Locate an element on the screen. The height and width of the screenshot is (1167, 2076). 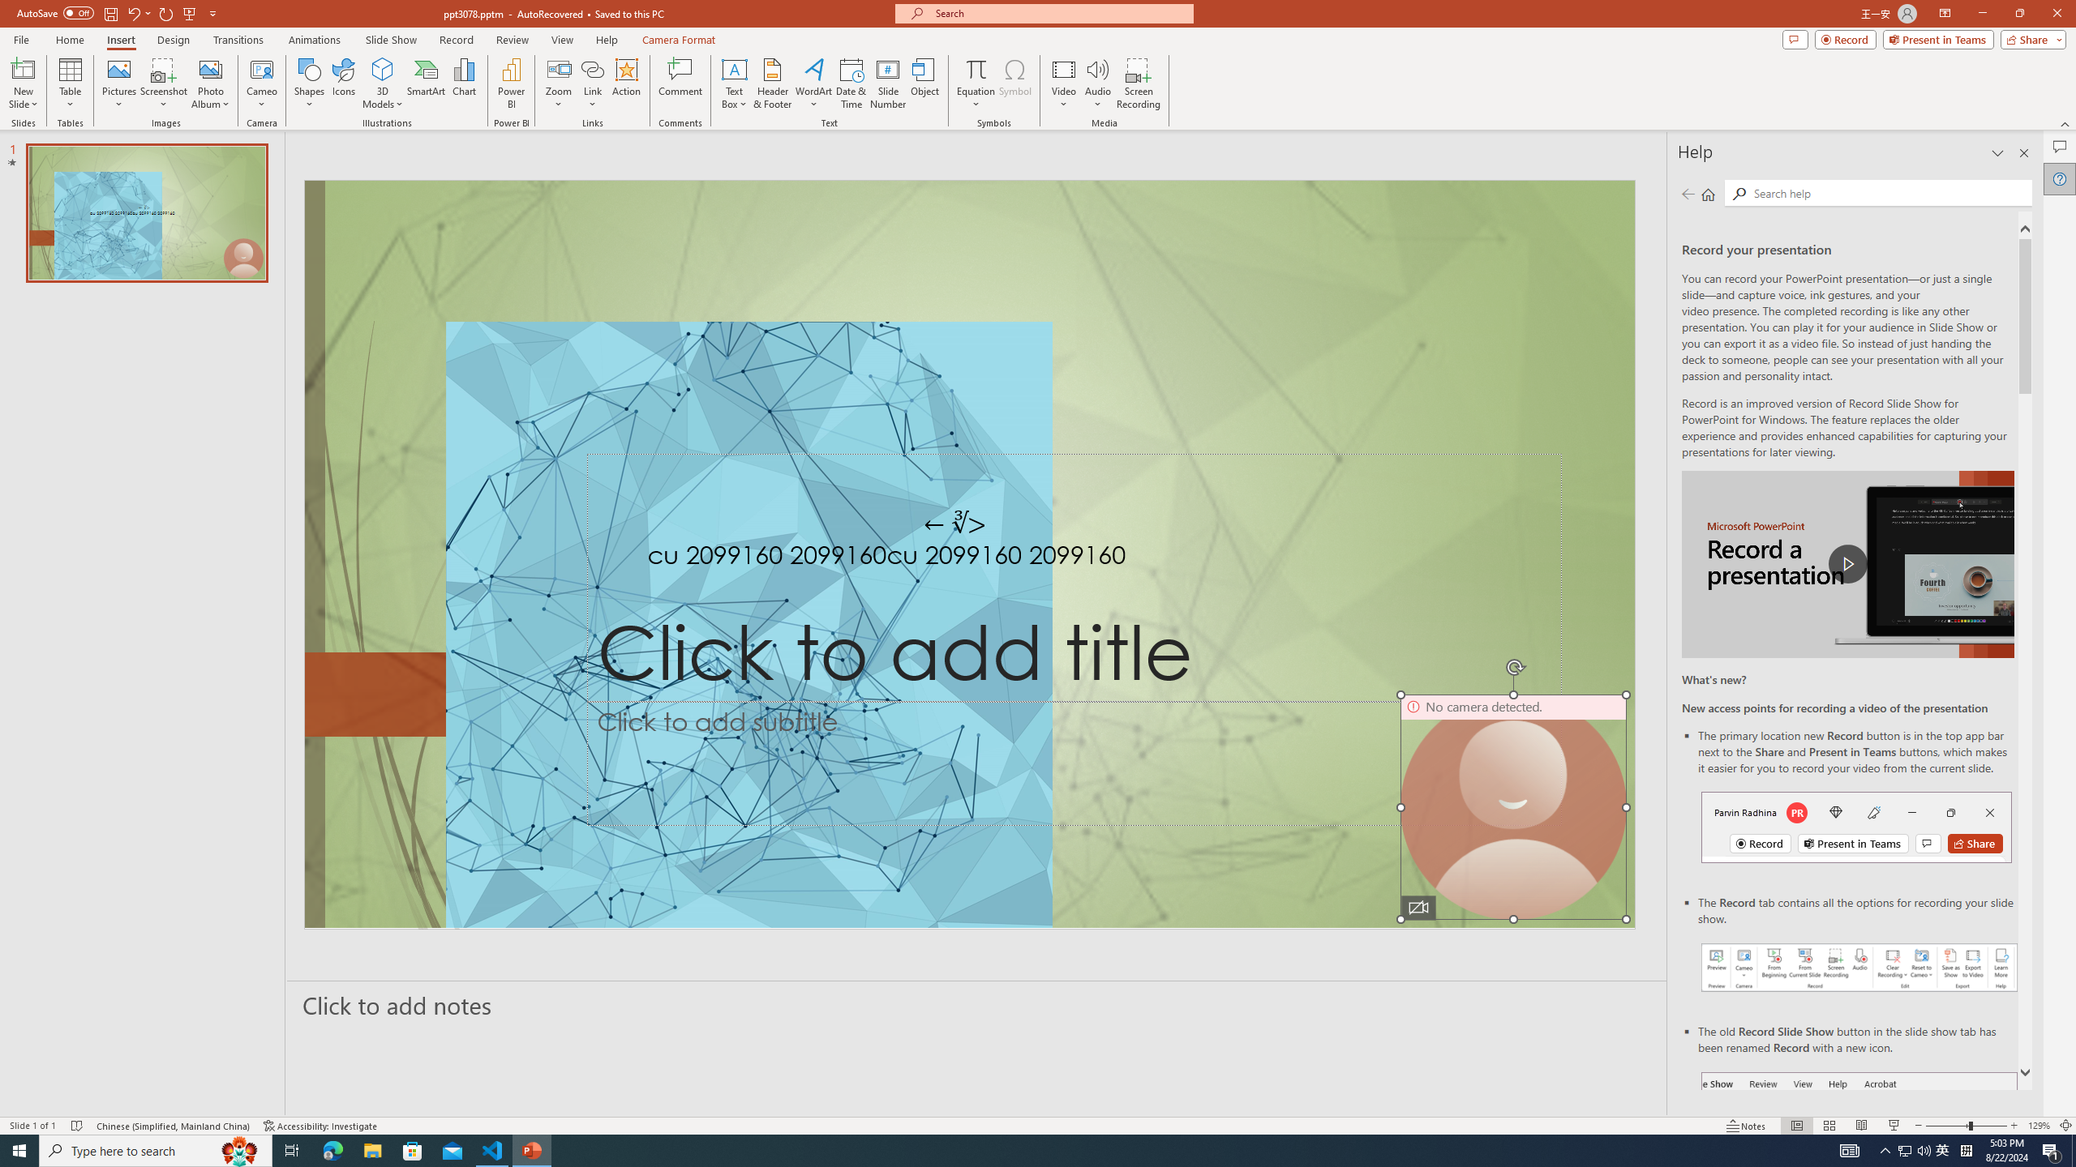
WordArt is located at coordinates (813, 83).